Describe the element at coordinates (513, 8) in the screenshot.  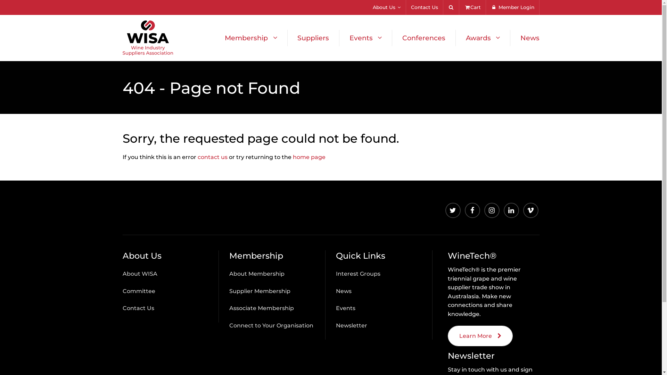
I see `Member Login` at that location.